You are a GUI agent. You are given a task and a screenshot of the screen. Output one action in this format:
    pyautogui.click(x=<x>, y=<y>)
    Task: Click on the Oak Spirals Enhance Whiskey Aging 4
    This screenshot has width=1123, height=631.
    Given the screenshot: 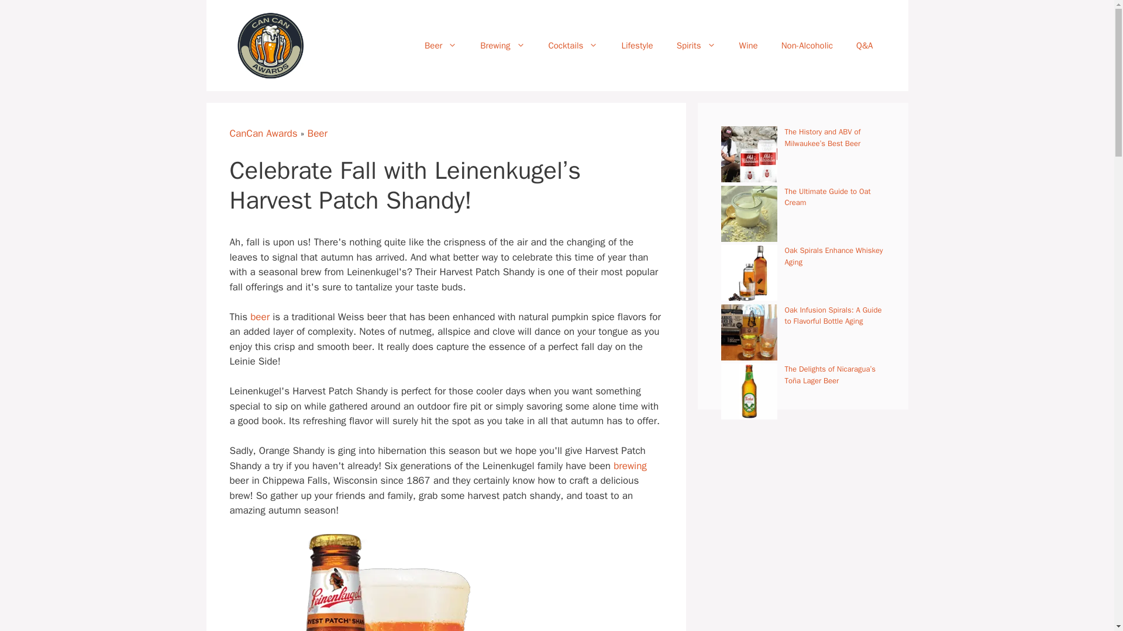 What is the action you would take?
    pyautogui.click(x=749, y=273)
    